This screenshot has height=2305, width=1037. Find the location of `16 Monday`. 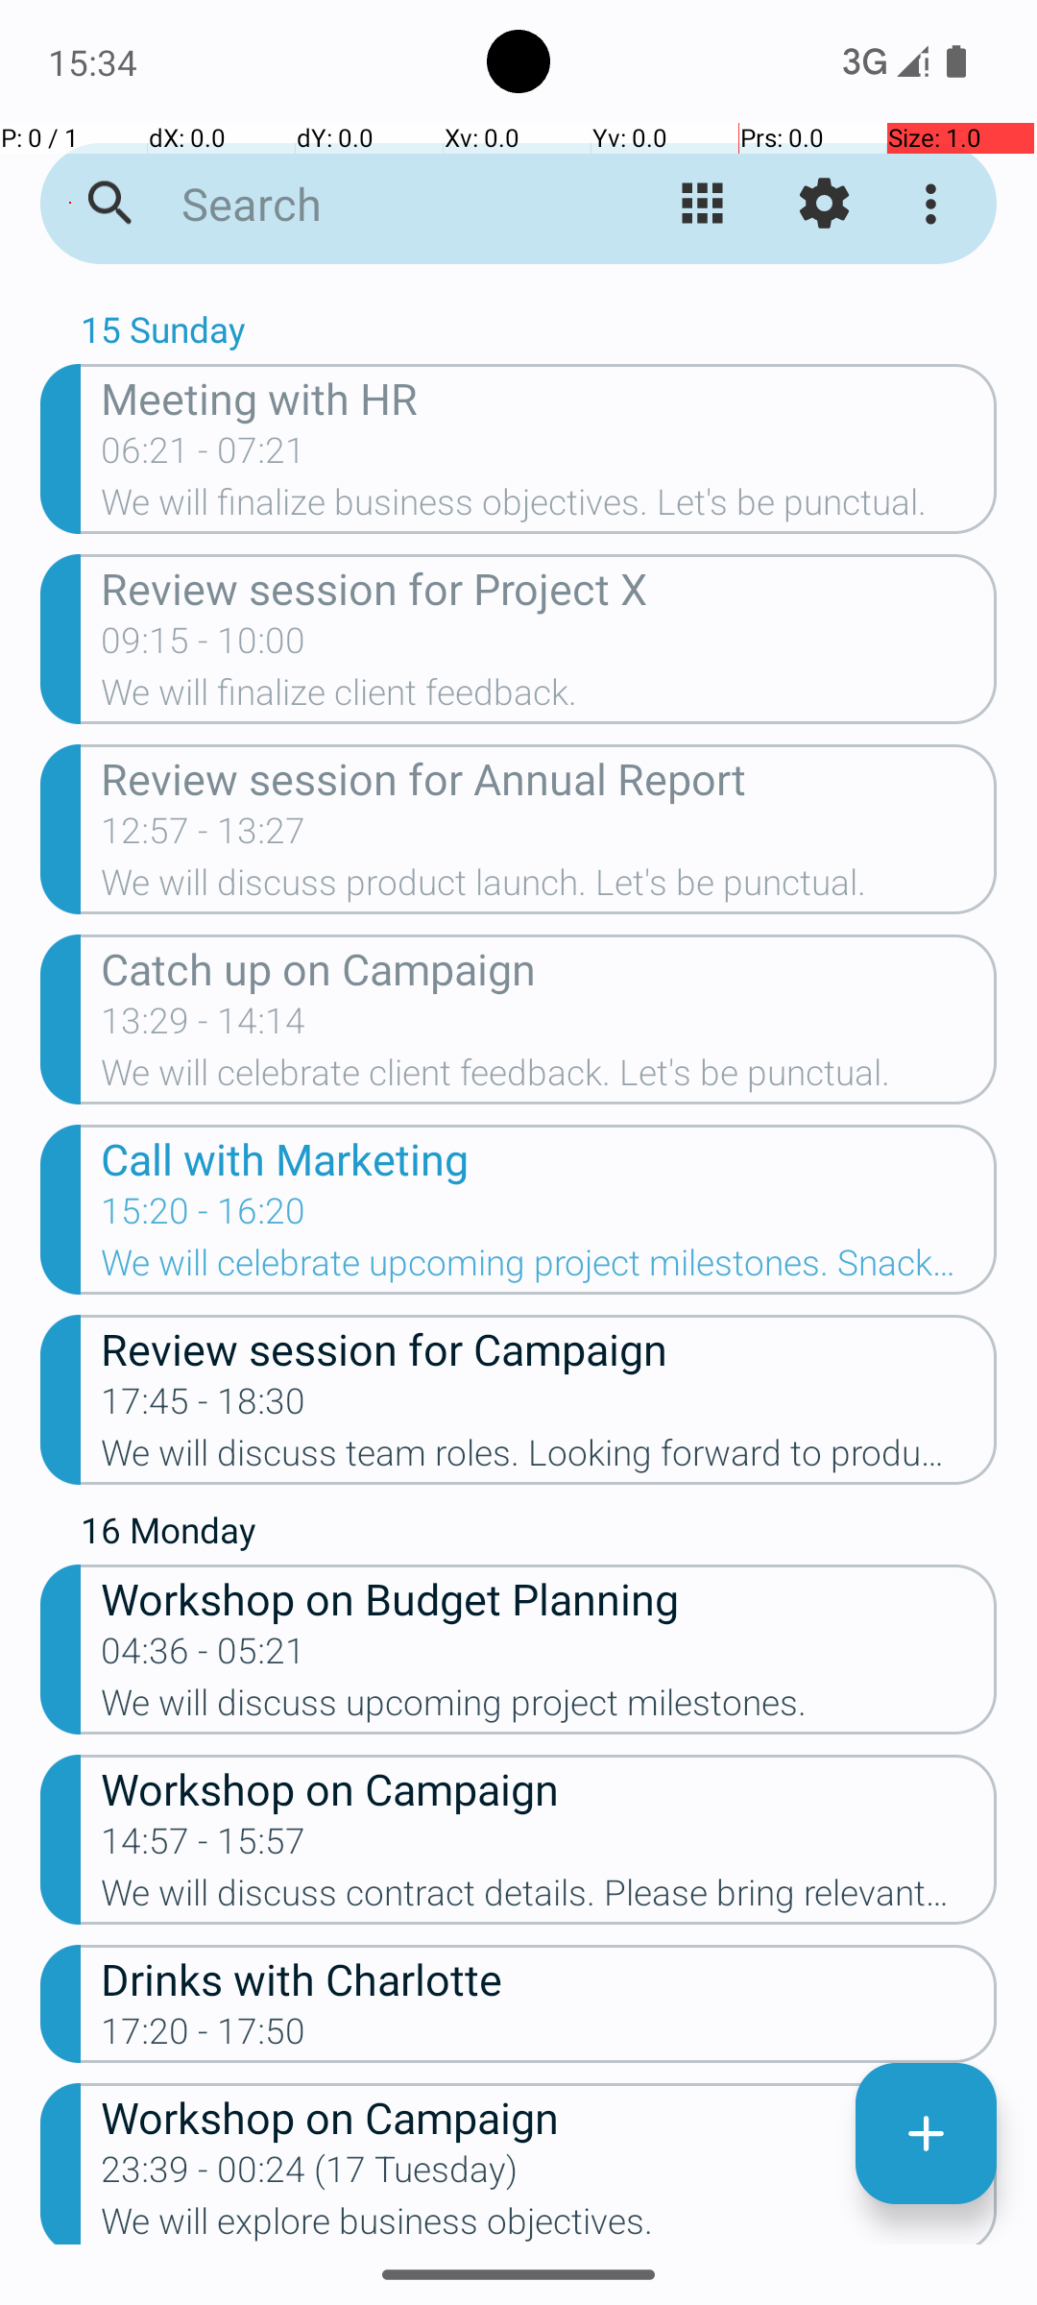

16 Monday is located at coordinates (539, 1535).